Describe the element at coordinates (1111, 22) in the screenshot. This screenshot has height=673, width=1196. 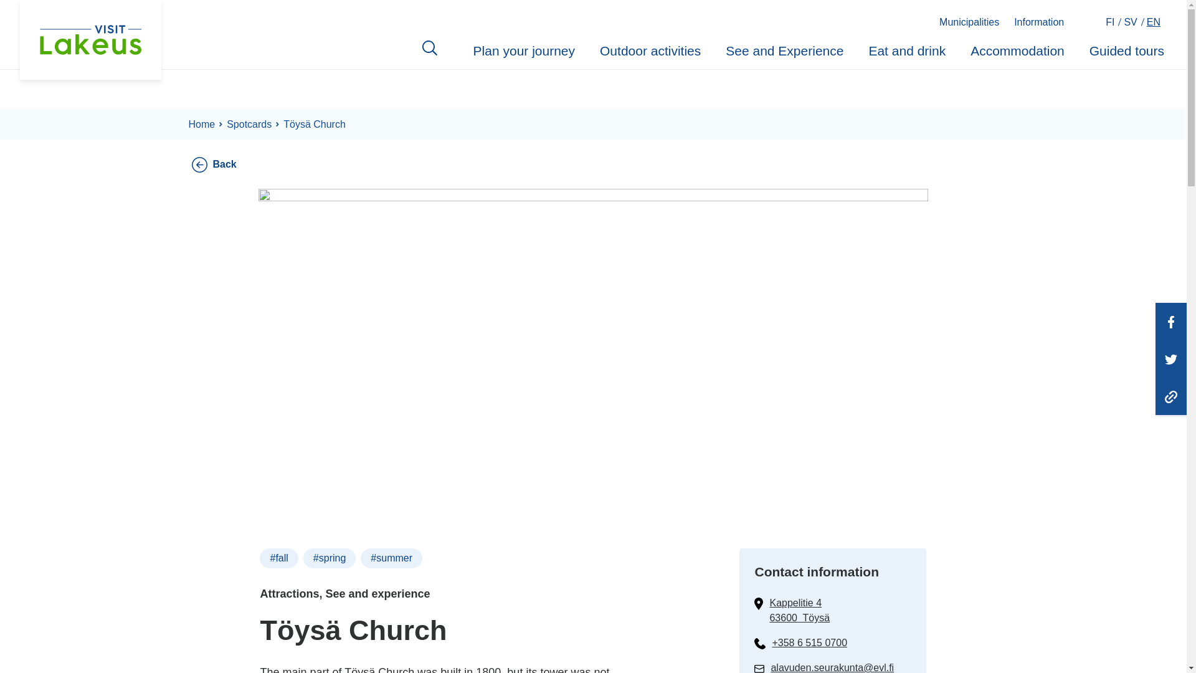
I see `FI` at that location.